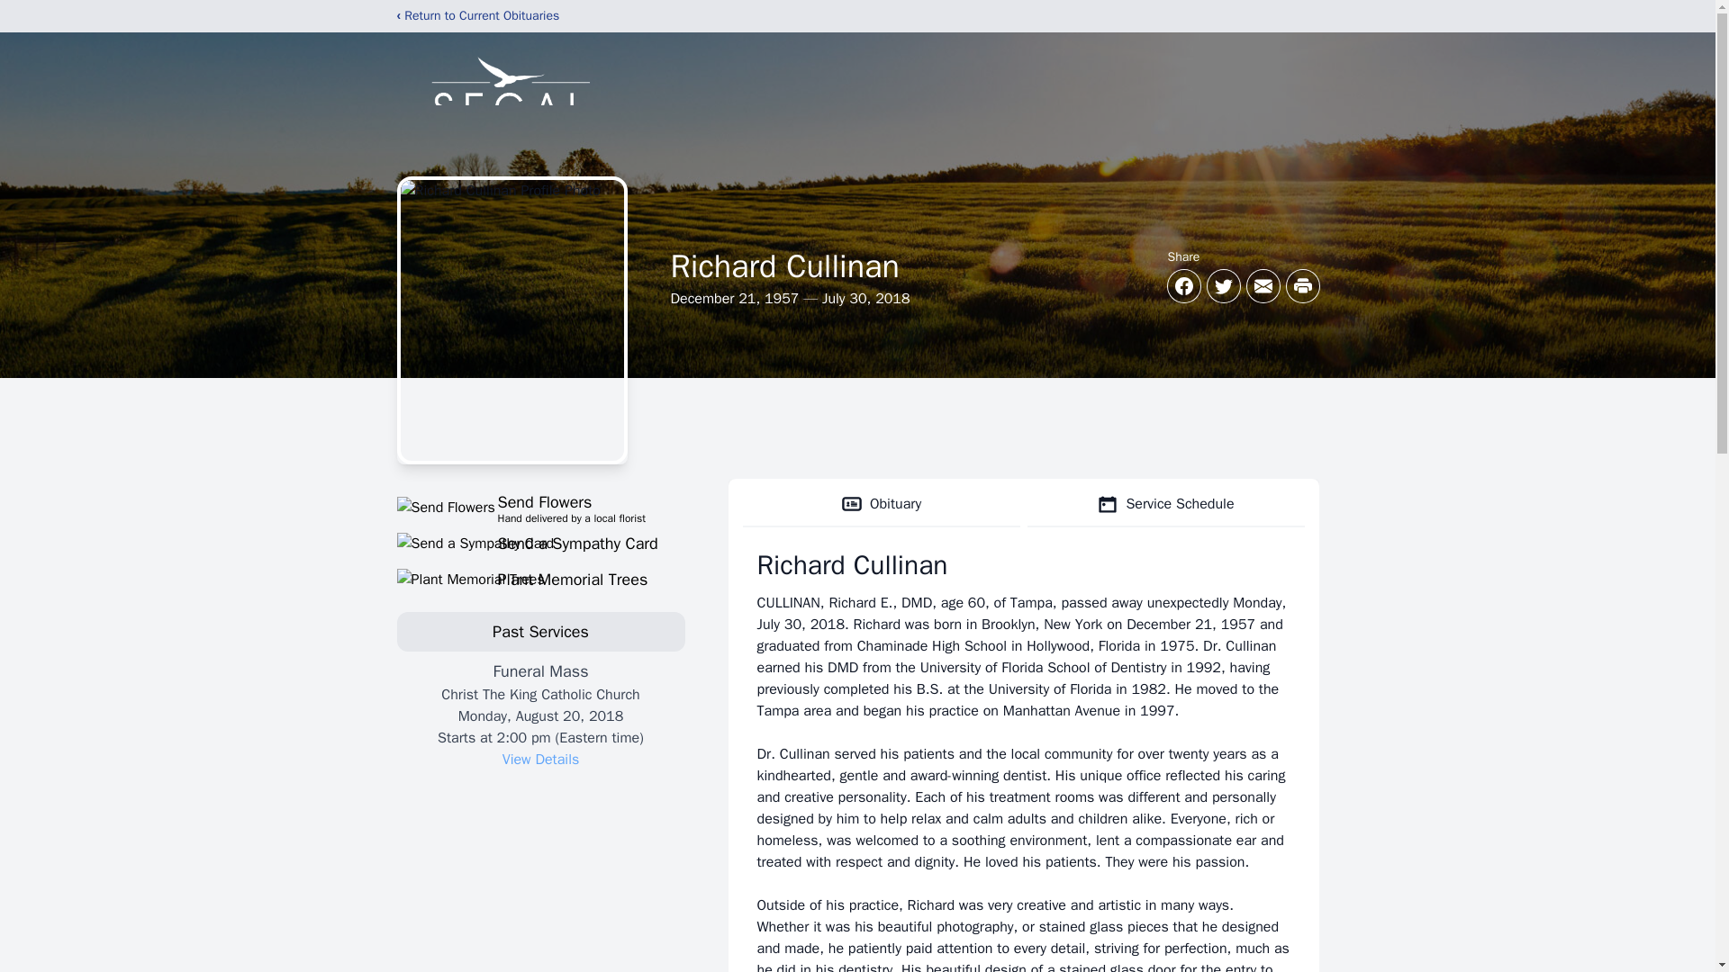 This screenshot has width=1729, height=972. Describe the element at coordinates (540, 760) in the screenshot. I see `View Details` at that location.